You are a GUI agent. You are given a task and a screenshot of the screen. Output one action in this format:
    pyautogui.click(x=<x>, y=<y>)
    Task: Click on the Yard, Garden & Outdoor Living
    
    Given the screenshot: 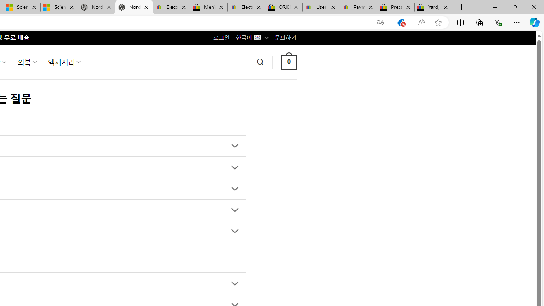 What is the action you would take?
    pyautogui.click(x=433, y=8)
    